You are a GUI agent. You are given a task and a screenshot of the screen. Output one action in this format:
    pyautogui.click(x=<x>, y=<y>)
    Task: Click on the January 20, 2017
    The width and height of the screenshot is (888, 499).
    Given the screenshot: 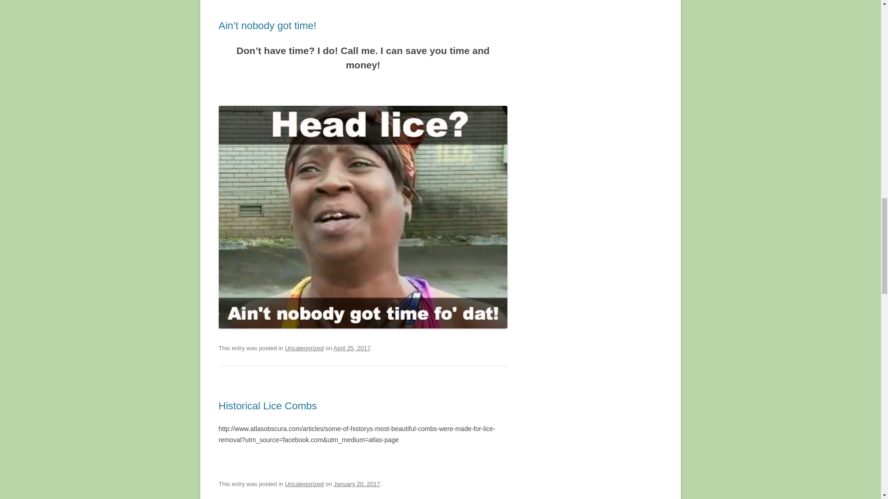 What is the action you would take?
    pyautogui.click(x=357, y=484)
    